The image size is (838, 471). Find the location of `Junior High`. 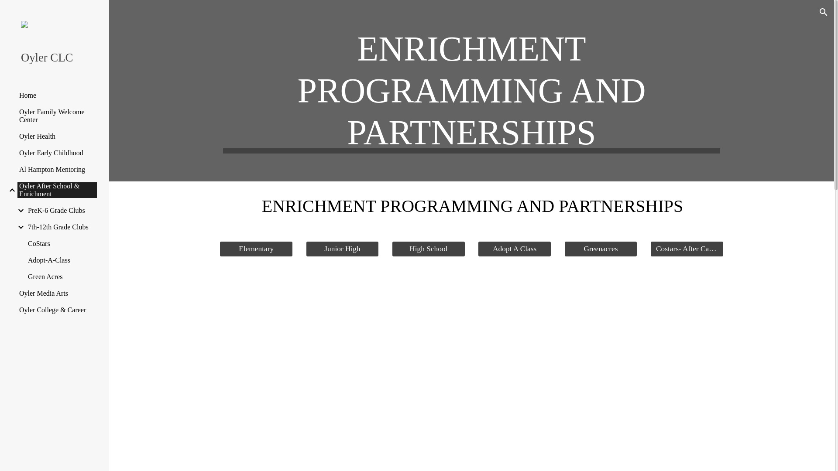

Junior High is located at coordinates (342, 249).